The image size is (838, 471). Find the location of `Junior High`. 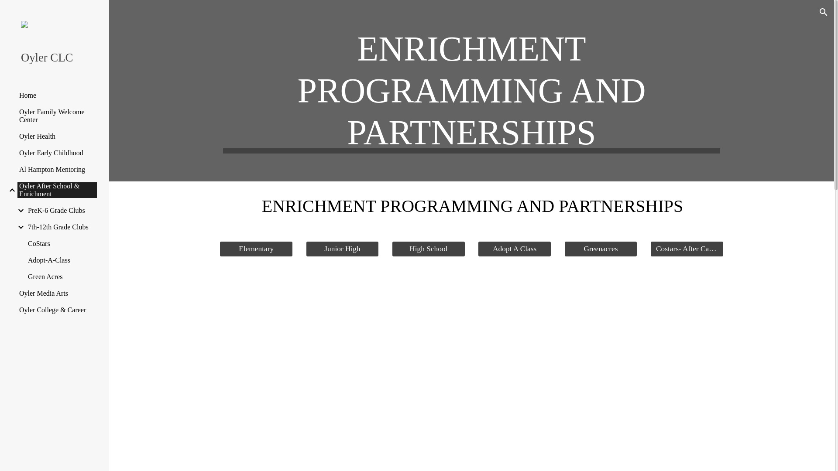

Junior High is located at coordinates (342, 249).